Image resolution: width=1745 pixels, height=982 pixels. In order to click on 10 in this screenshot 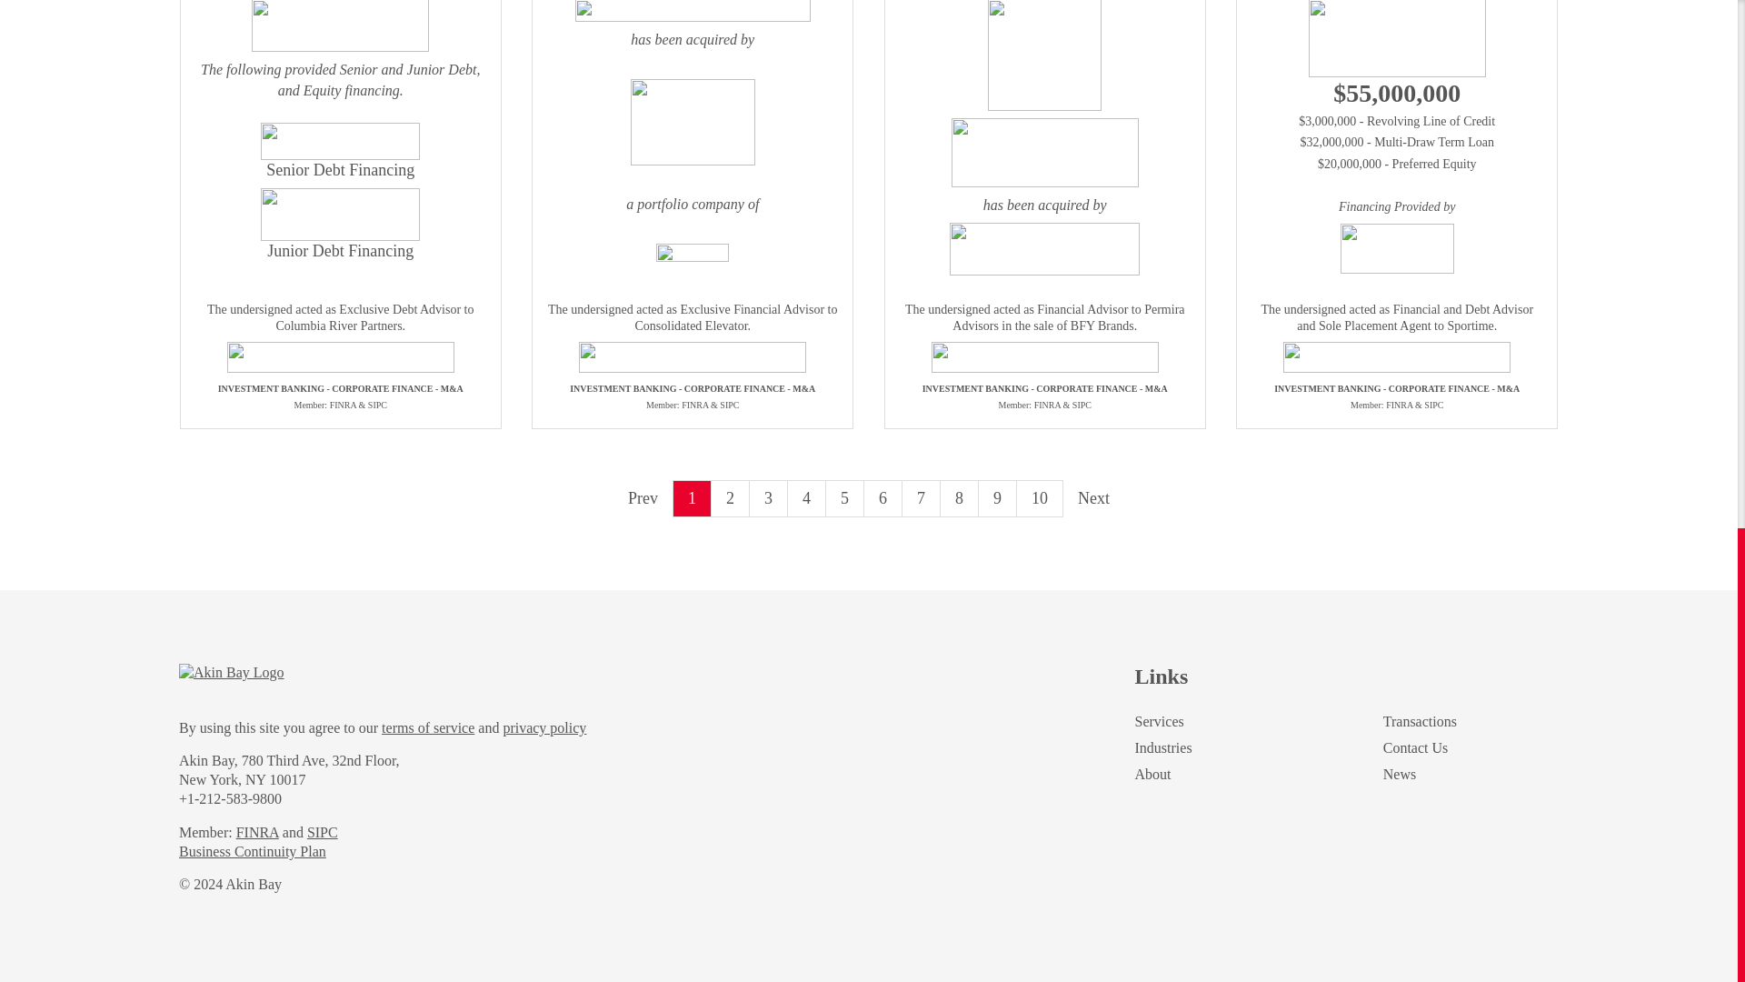, I will do `click(1040, 498)`.